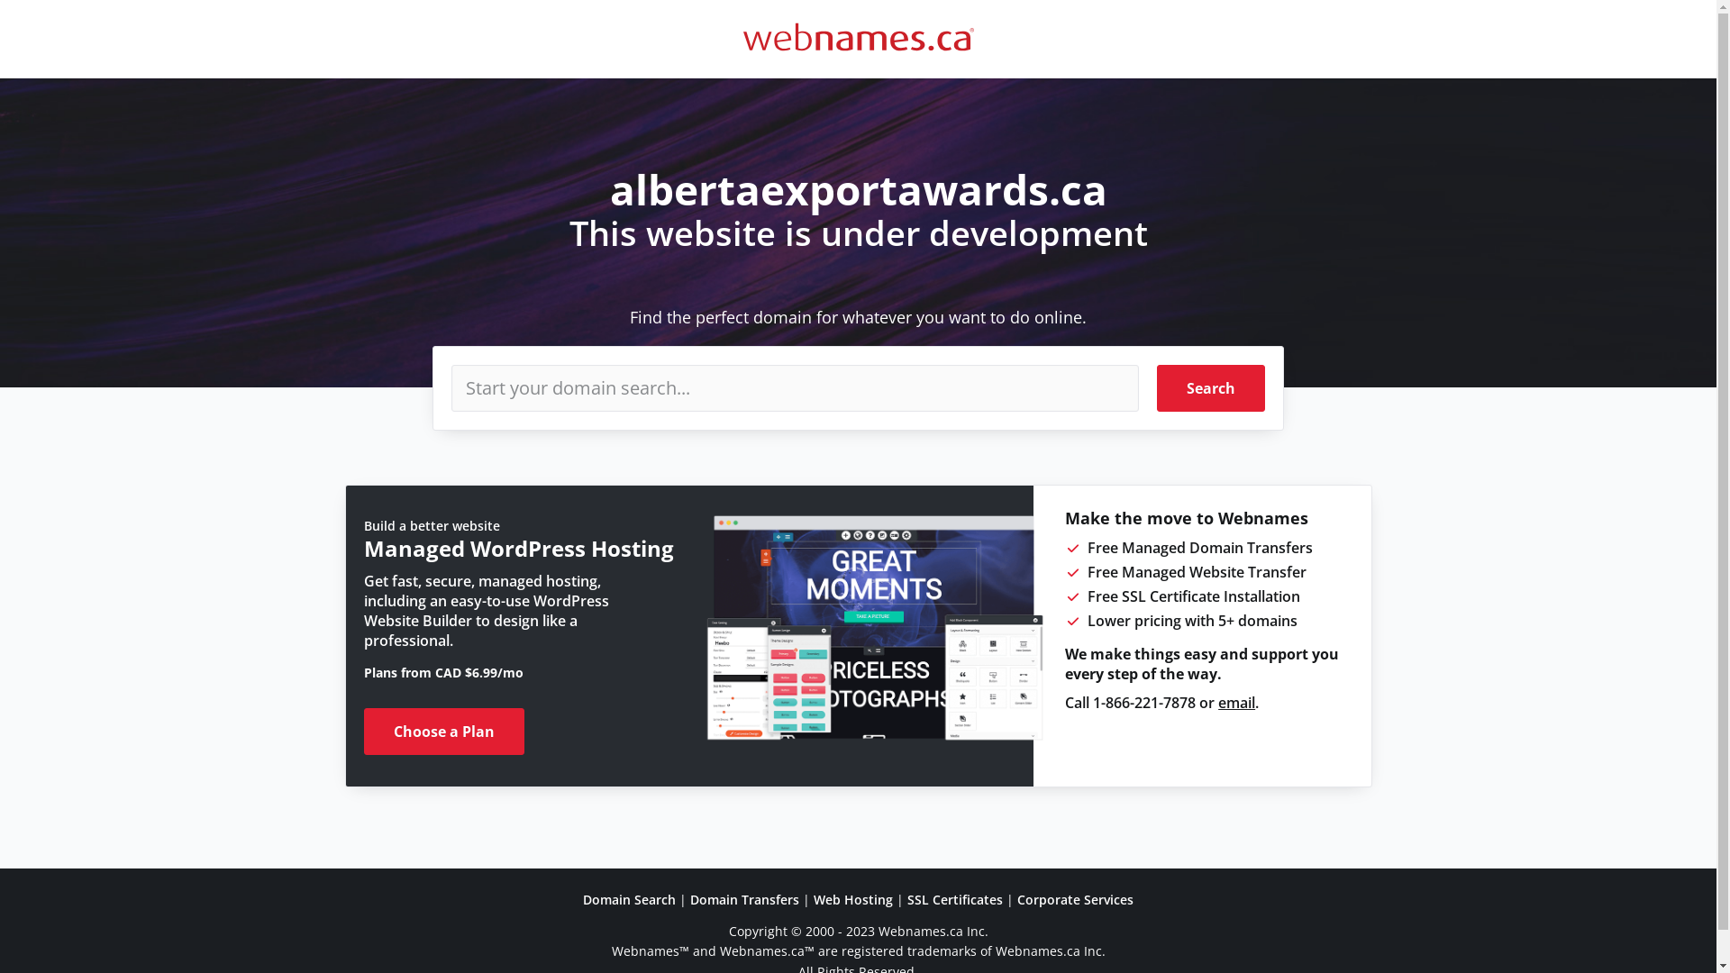 This screenshot has height=973, width=1730. Describe the element at coordinates (629, 899) in the screenshot. I see `Domain Search` at that location.